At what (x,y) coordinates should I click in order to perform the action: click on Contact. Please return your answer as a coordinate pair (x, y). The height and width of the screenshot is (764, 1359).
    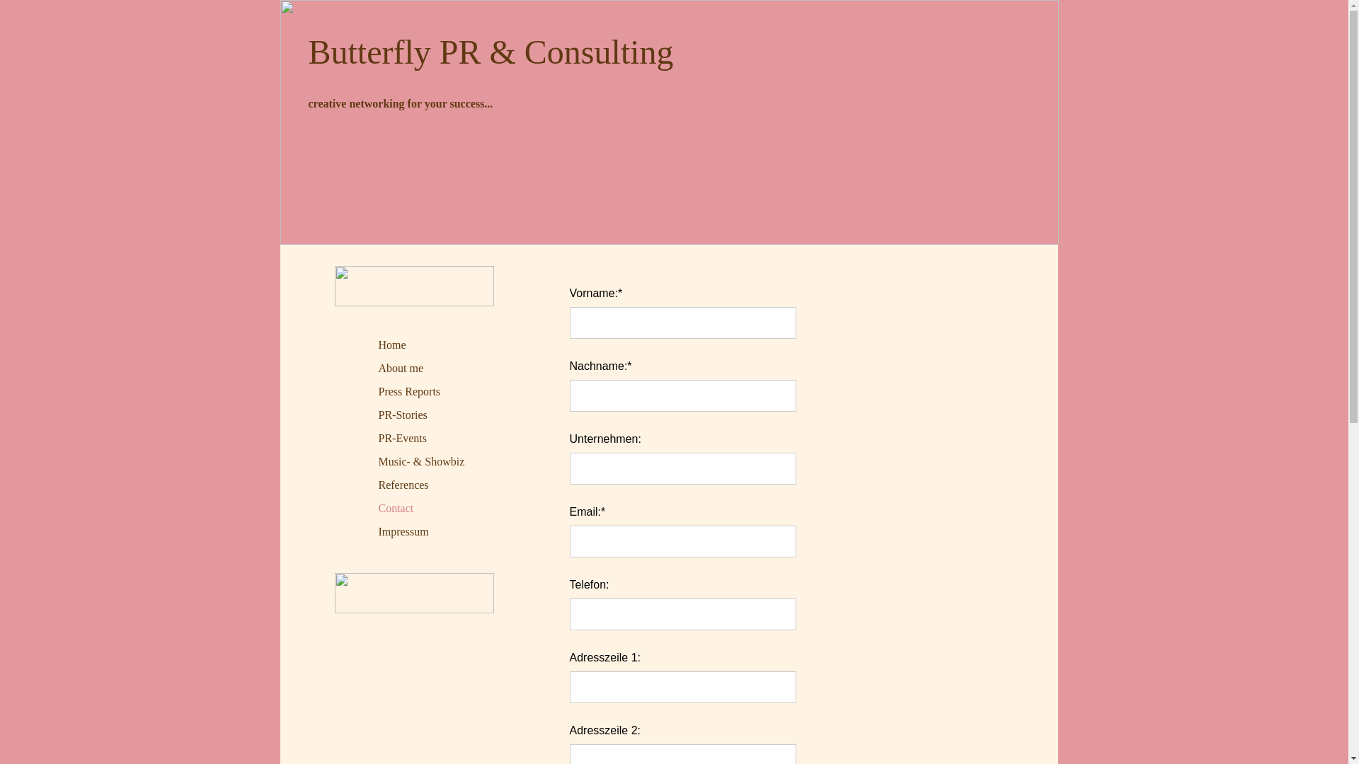
    Looking at the image, I should click on (396, 509).